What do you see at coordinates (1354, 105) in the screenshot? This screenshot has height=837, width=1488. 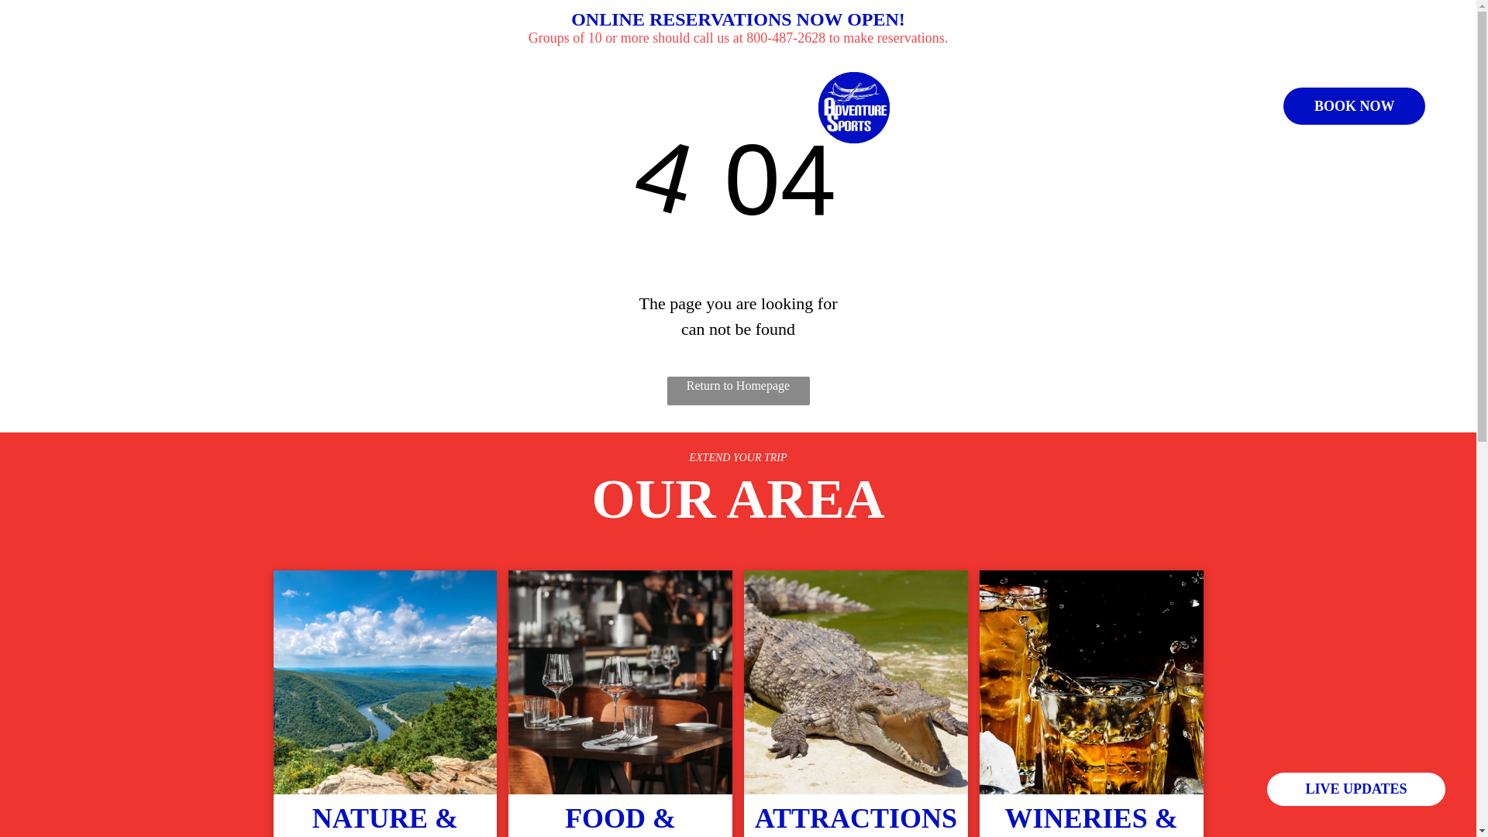 I see `BOOK NOW` at bounding box center [1354, 105].